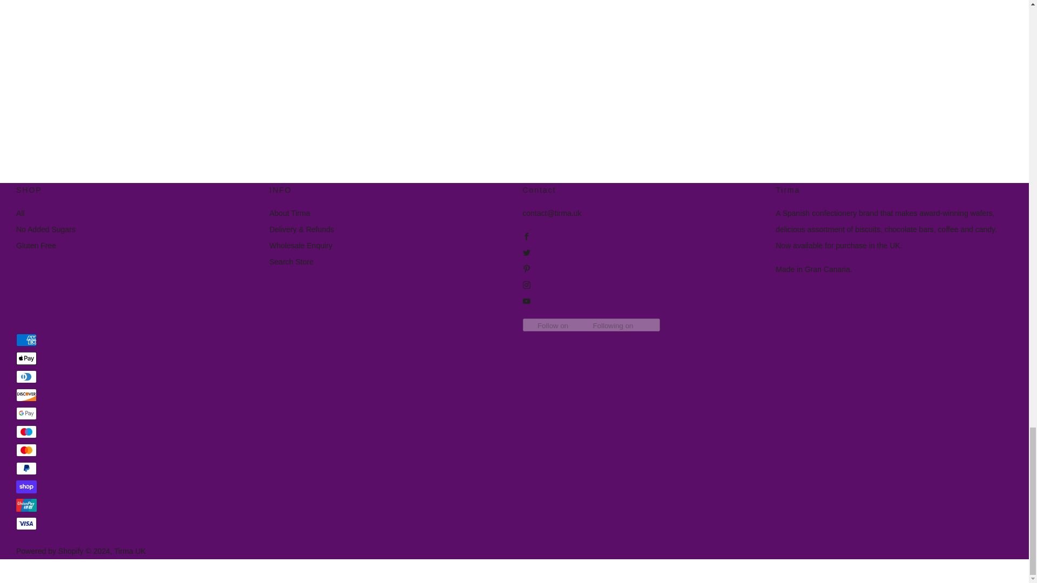 Image resolution: width=1037 pixels, height=583 pixels. I want to click on Shop Pay, so click(26, 486).